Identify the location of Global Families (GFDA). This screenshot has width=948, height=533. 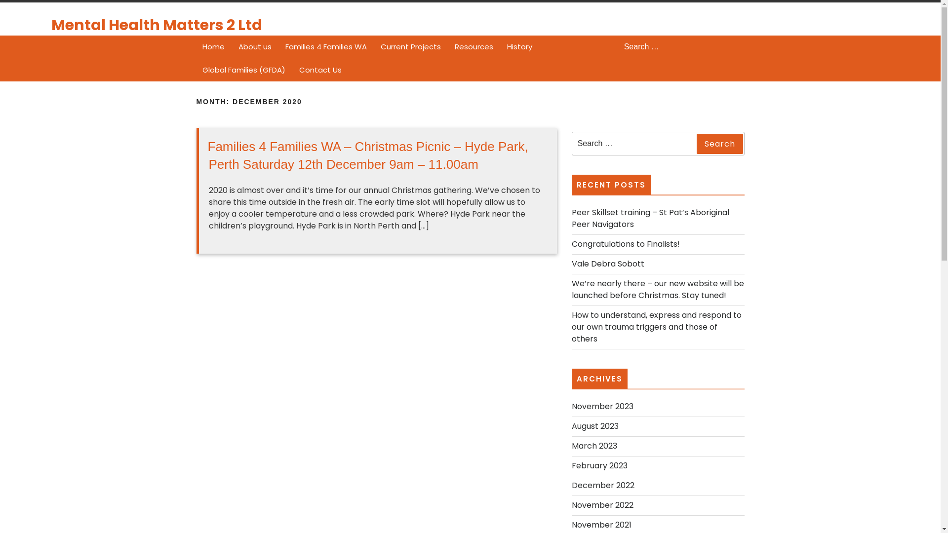
(244, 70).